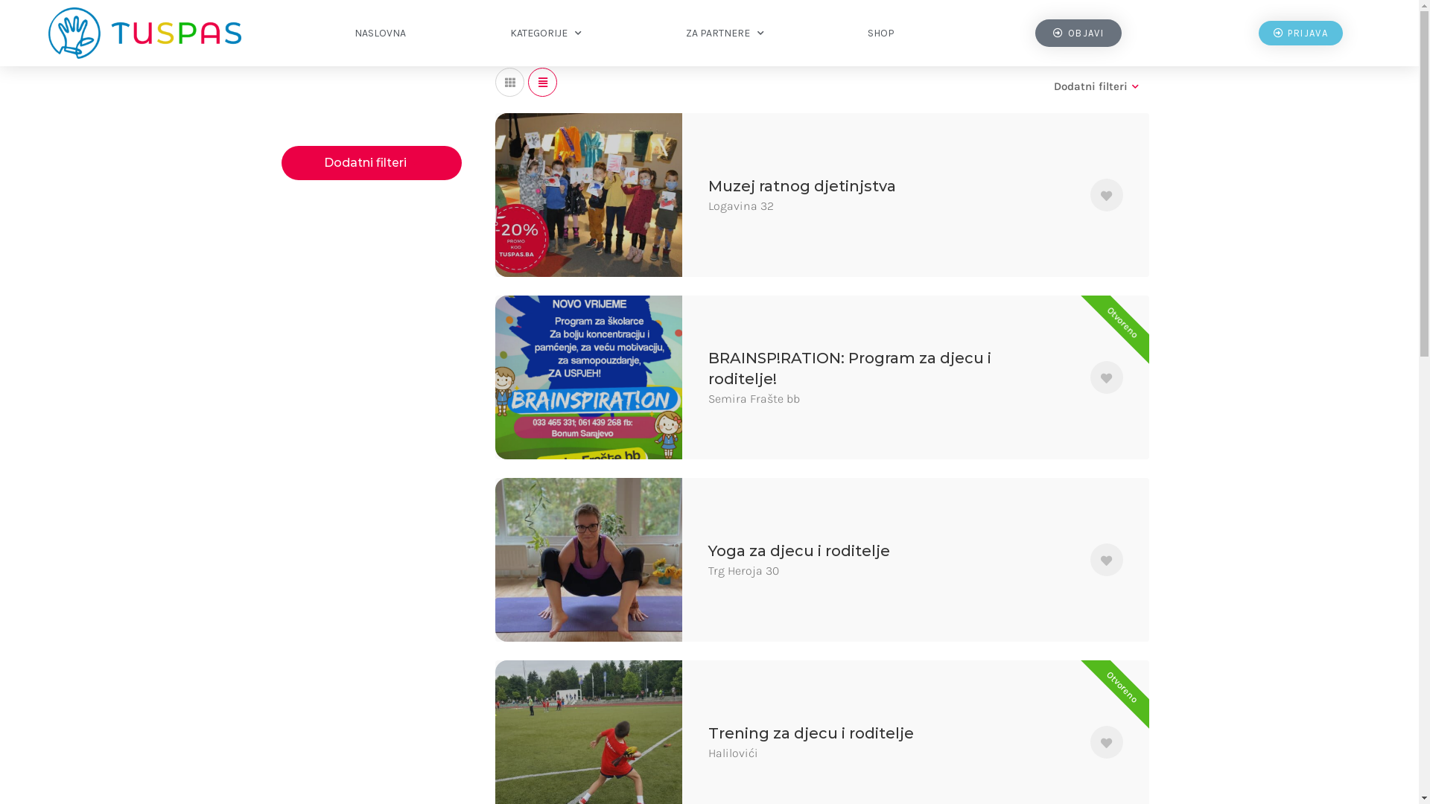 This screenshot has width=1430, height=804. I want to click on Dodatni filteri, so click(1096, 87).